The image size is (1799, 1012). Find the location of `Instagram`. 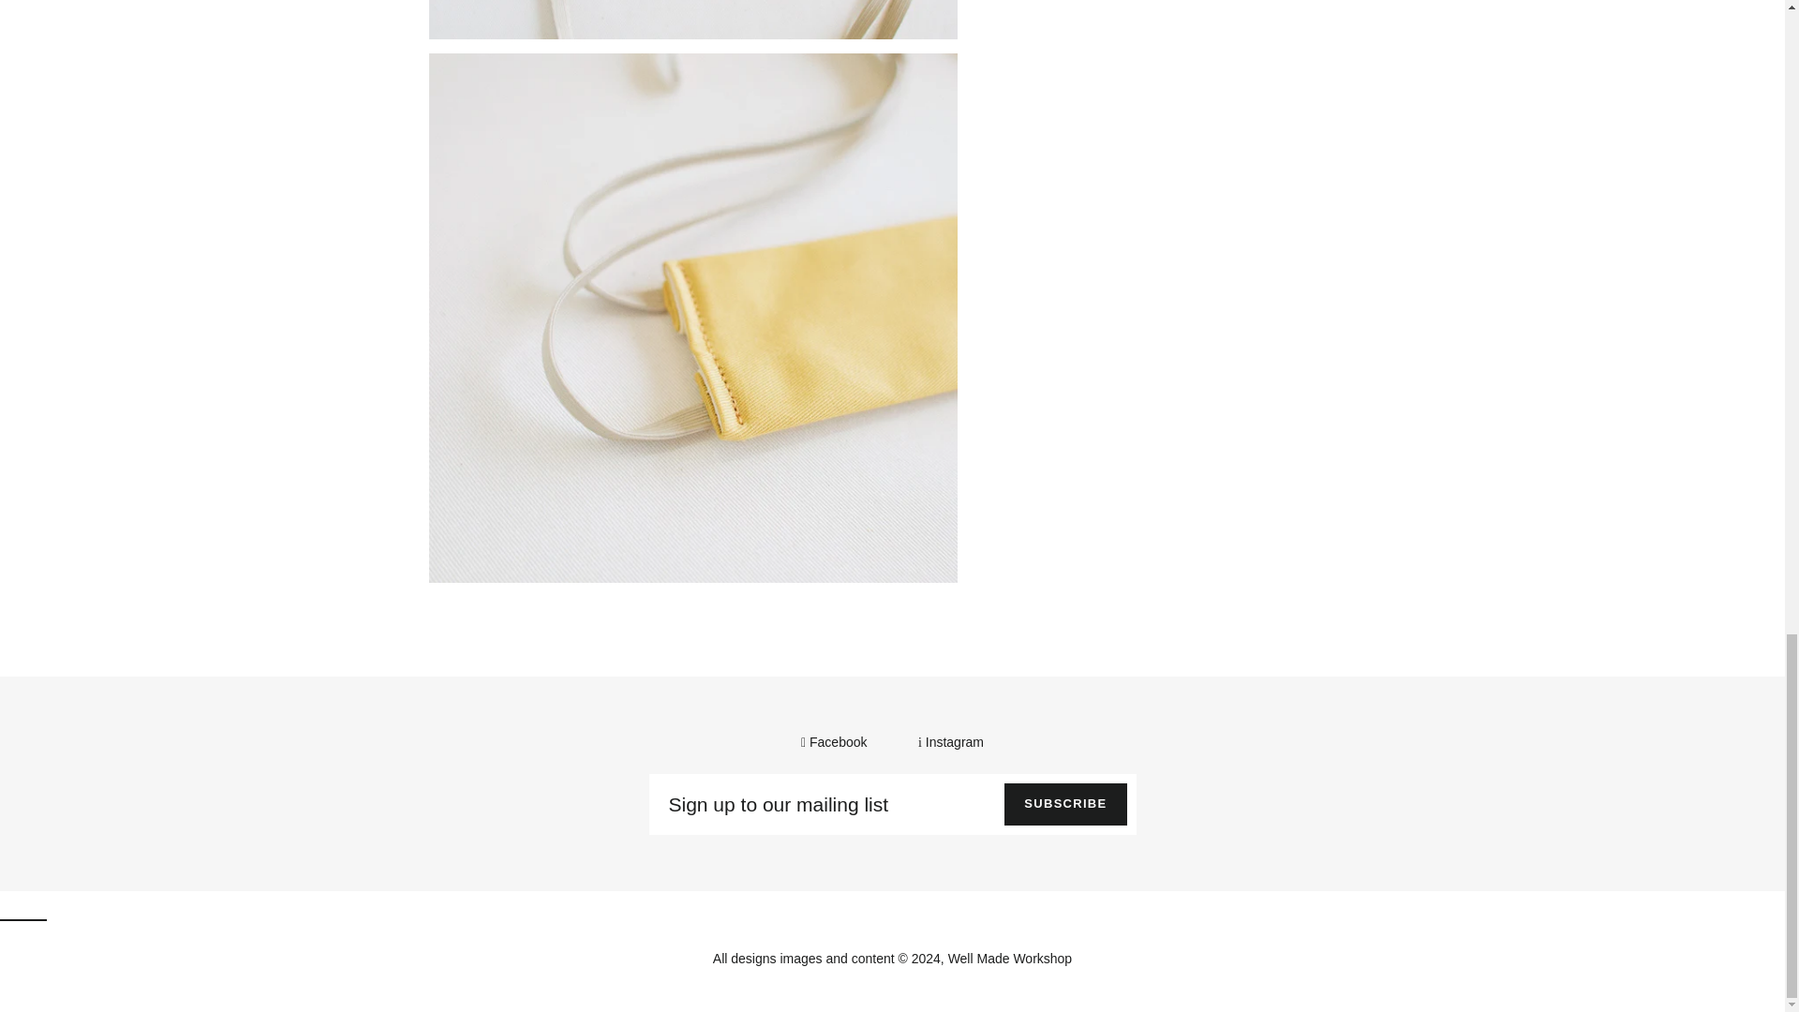

Instagram is located at coordinates (950, 742).